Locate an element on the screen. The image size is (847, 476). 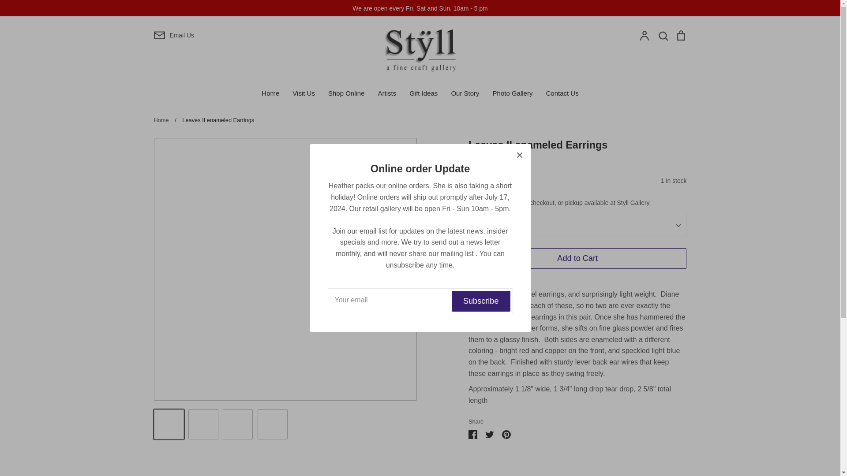
1 is located at coordinates (577, 225).